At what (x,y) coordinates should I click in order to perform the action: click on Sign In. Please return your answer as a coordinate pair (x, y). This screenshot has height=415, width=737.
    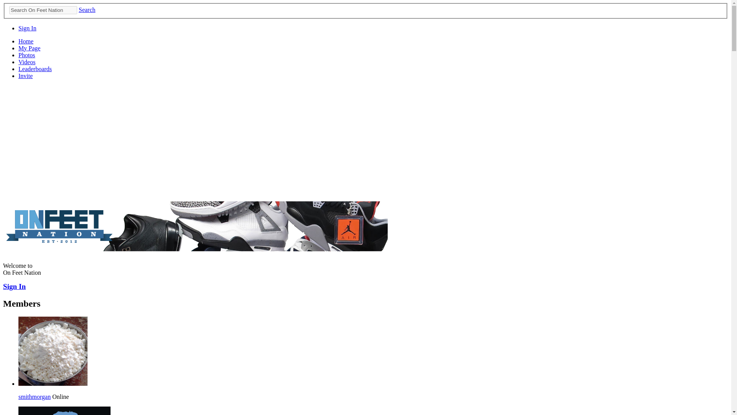
    Looking at the image, I should click on (14, 287).